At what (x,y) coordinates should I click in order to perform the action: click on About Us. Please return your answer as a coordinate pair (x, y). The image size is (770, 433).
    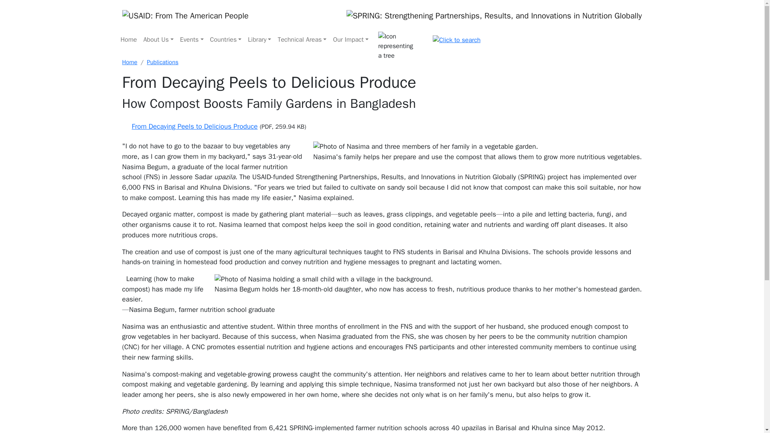
    Looking at the image, I should click on (158, 39).